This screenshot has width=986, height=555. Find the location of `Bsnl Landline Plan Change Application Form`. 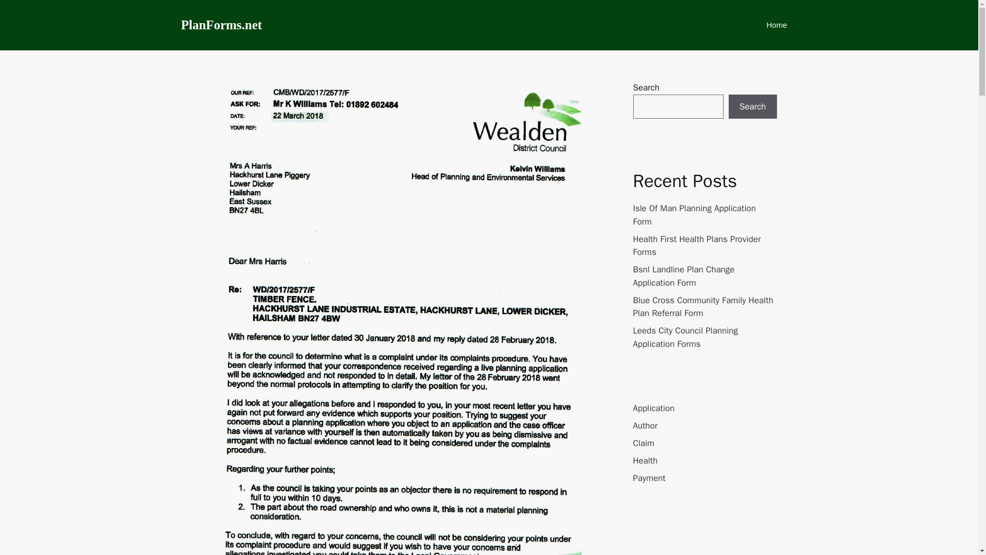

Bsnl Landline Plan Change Application Form is located at coordinates (684, 276).